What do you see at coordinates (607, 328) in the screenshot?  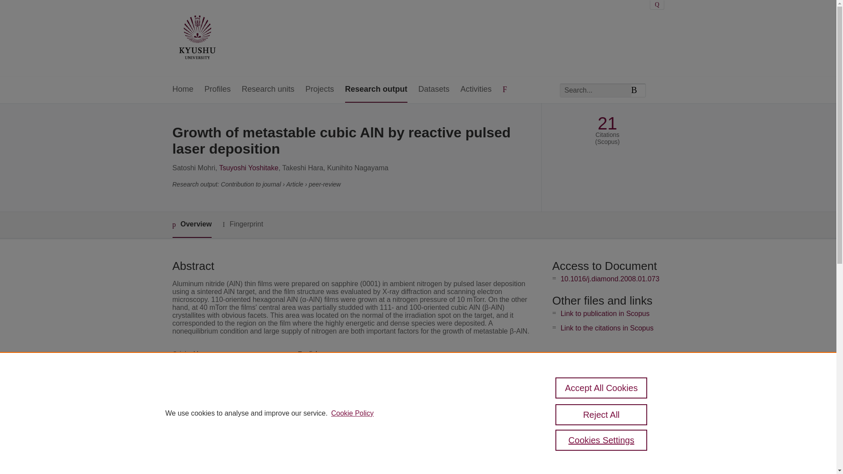 I see `Link to the citations in Scopus` at bounding box center [607, 328].